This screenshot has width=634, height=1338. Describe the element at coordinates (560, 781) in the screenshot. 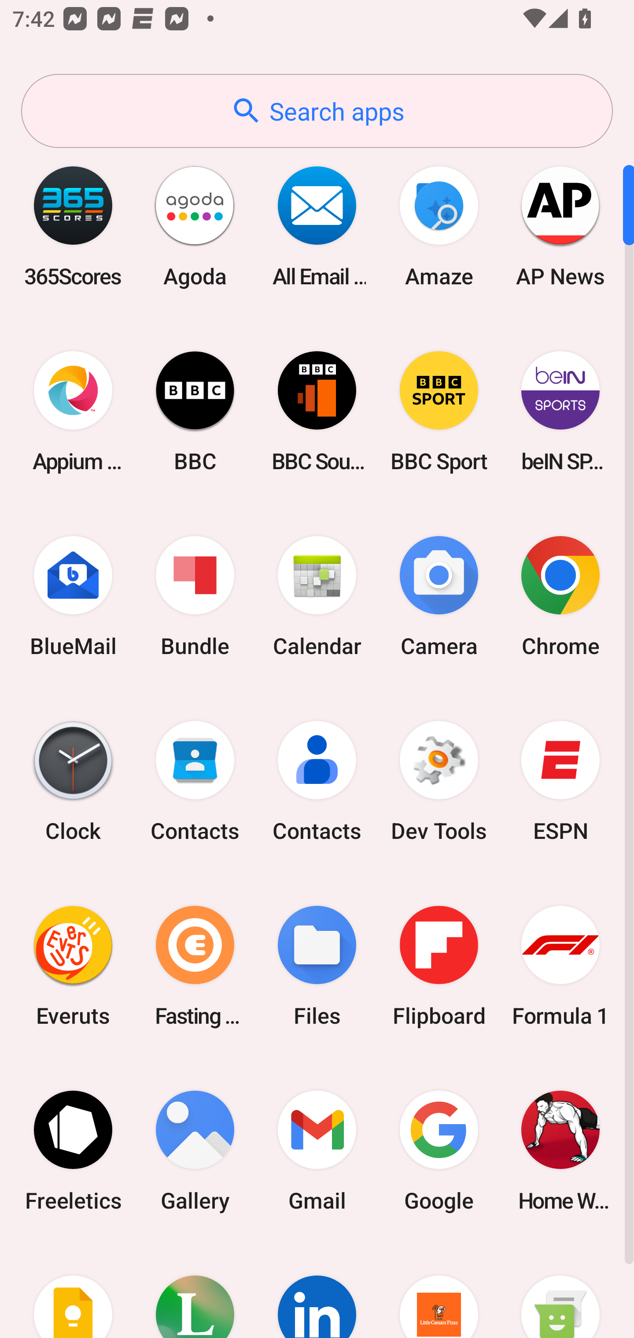

I see `ESPN` at that location.